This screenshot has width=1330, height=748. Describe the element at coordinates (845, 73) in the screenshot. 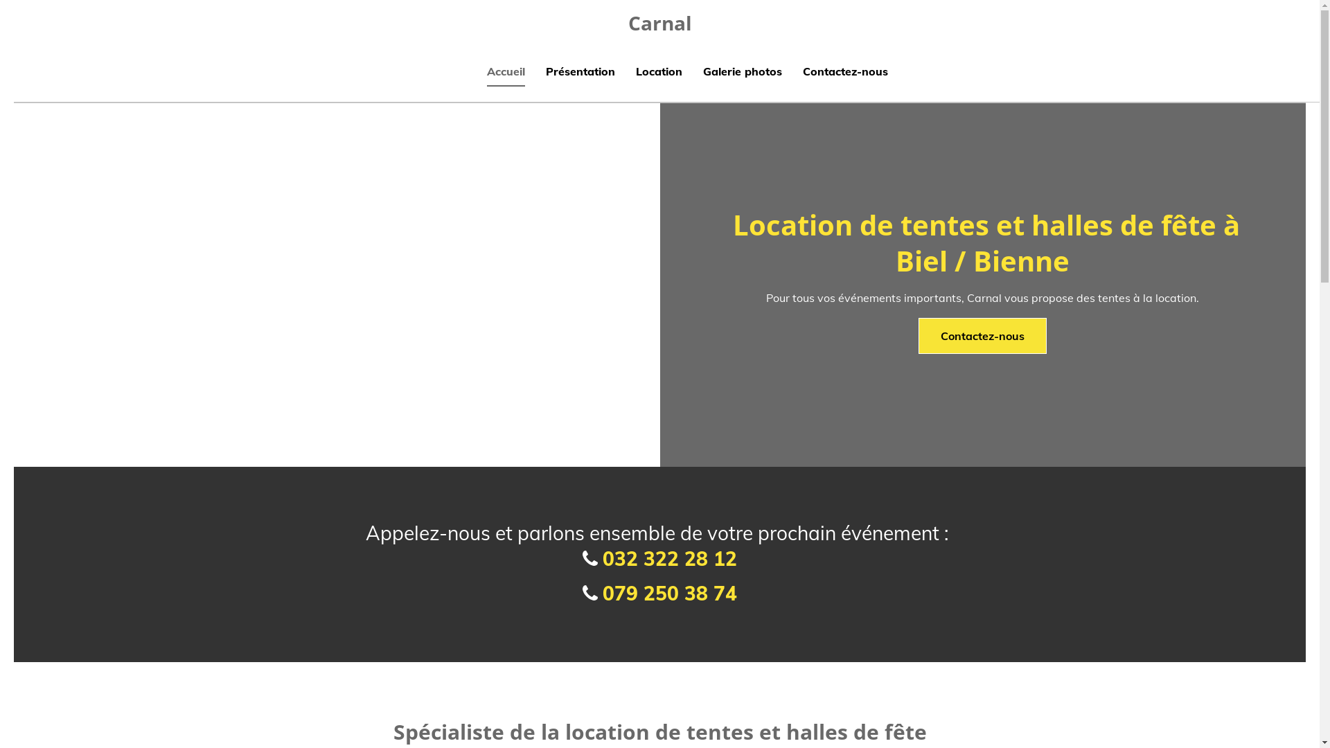

I see `Contactez-nous` at that location.